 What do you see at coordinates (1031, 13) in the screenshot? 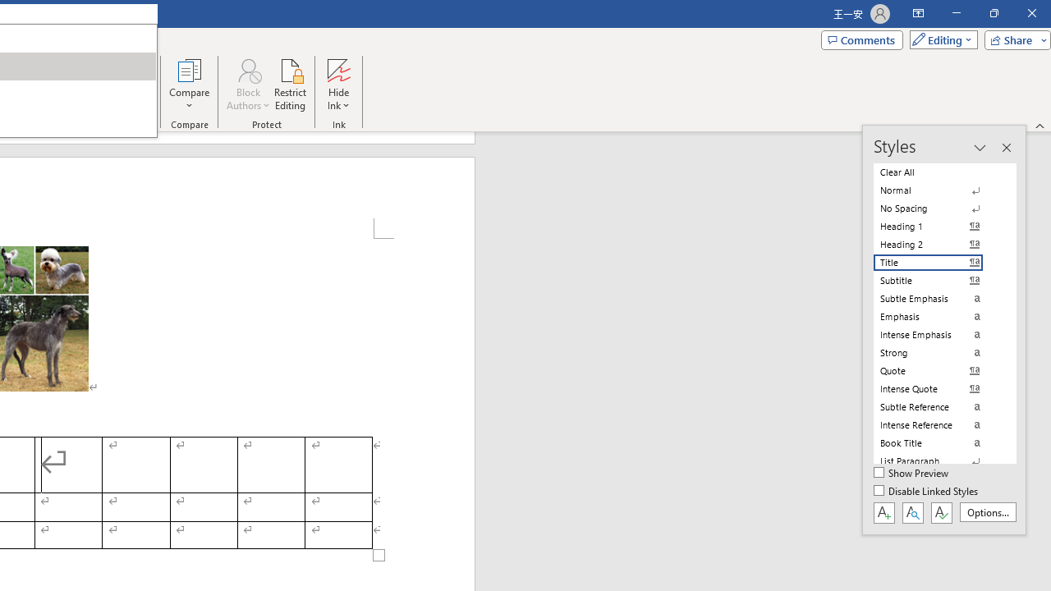
I see `Close` at bounding box center [1031, 13].